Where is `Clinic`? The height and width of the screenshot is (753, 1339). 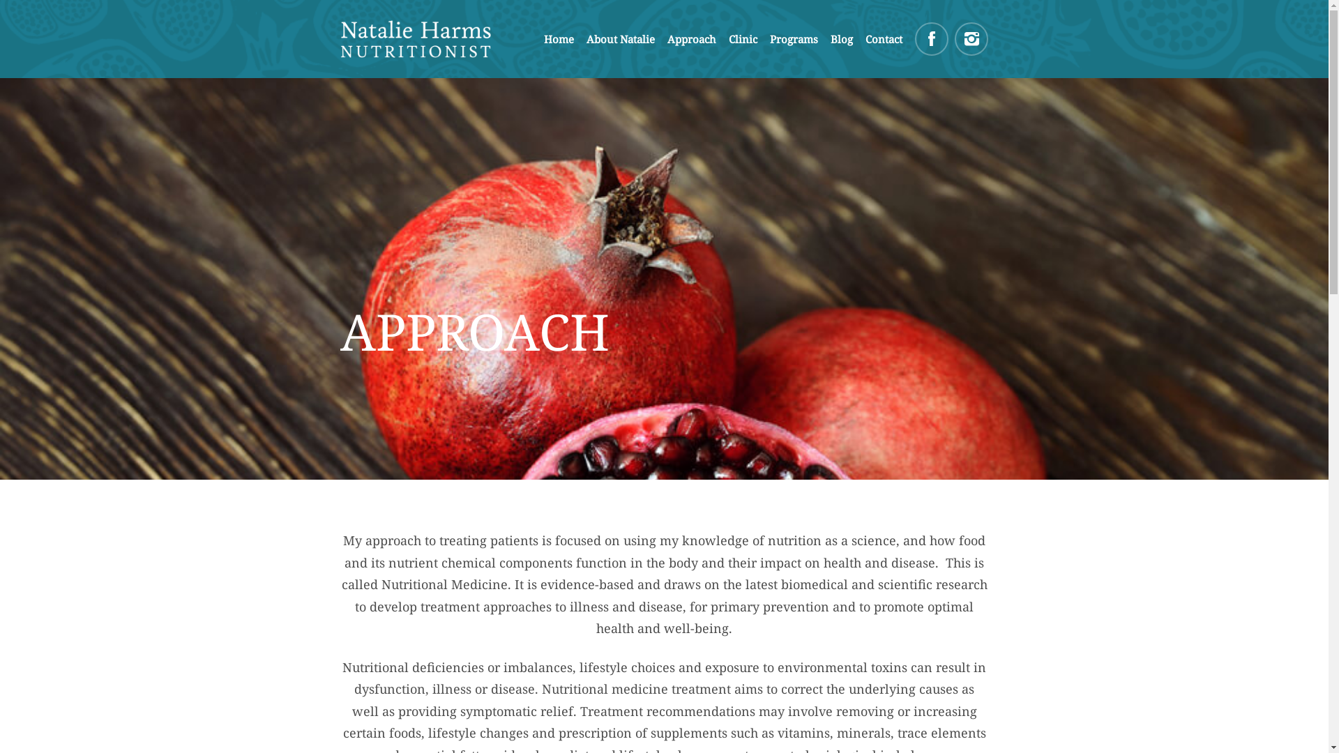 Clinic is located at coordinates (743, 39).